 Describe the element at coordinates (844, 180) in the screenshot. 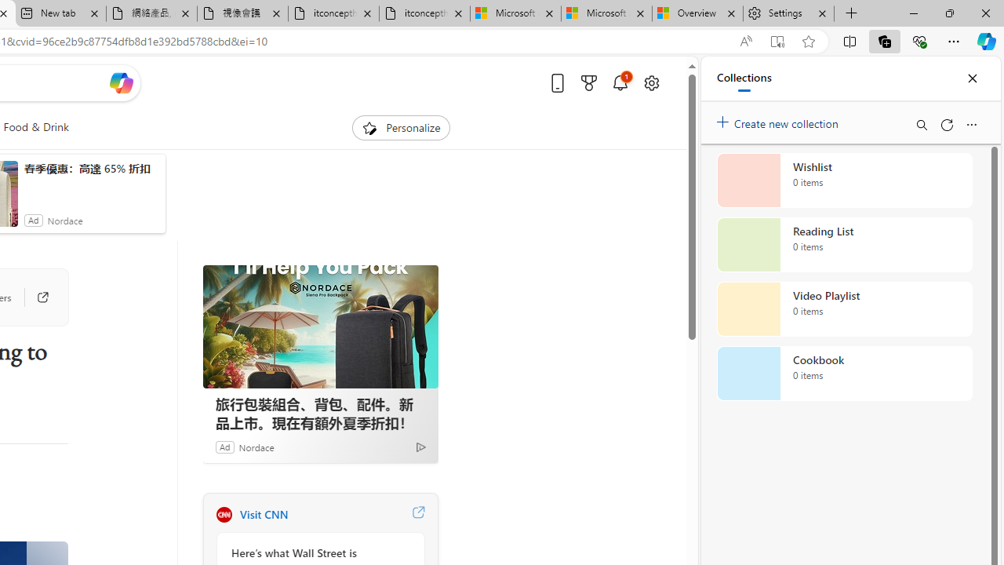

I see `Wishlist collection, 0 items` at that location.